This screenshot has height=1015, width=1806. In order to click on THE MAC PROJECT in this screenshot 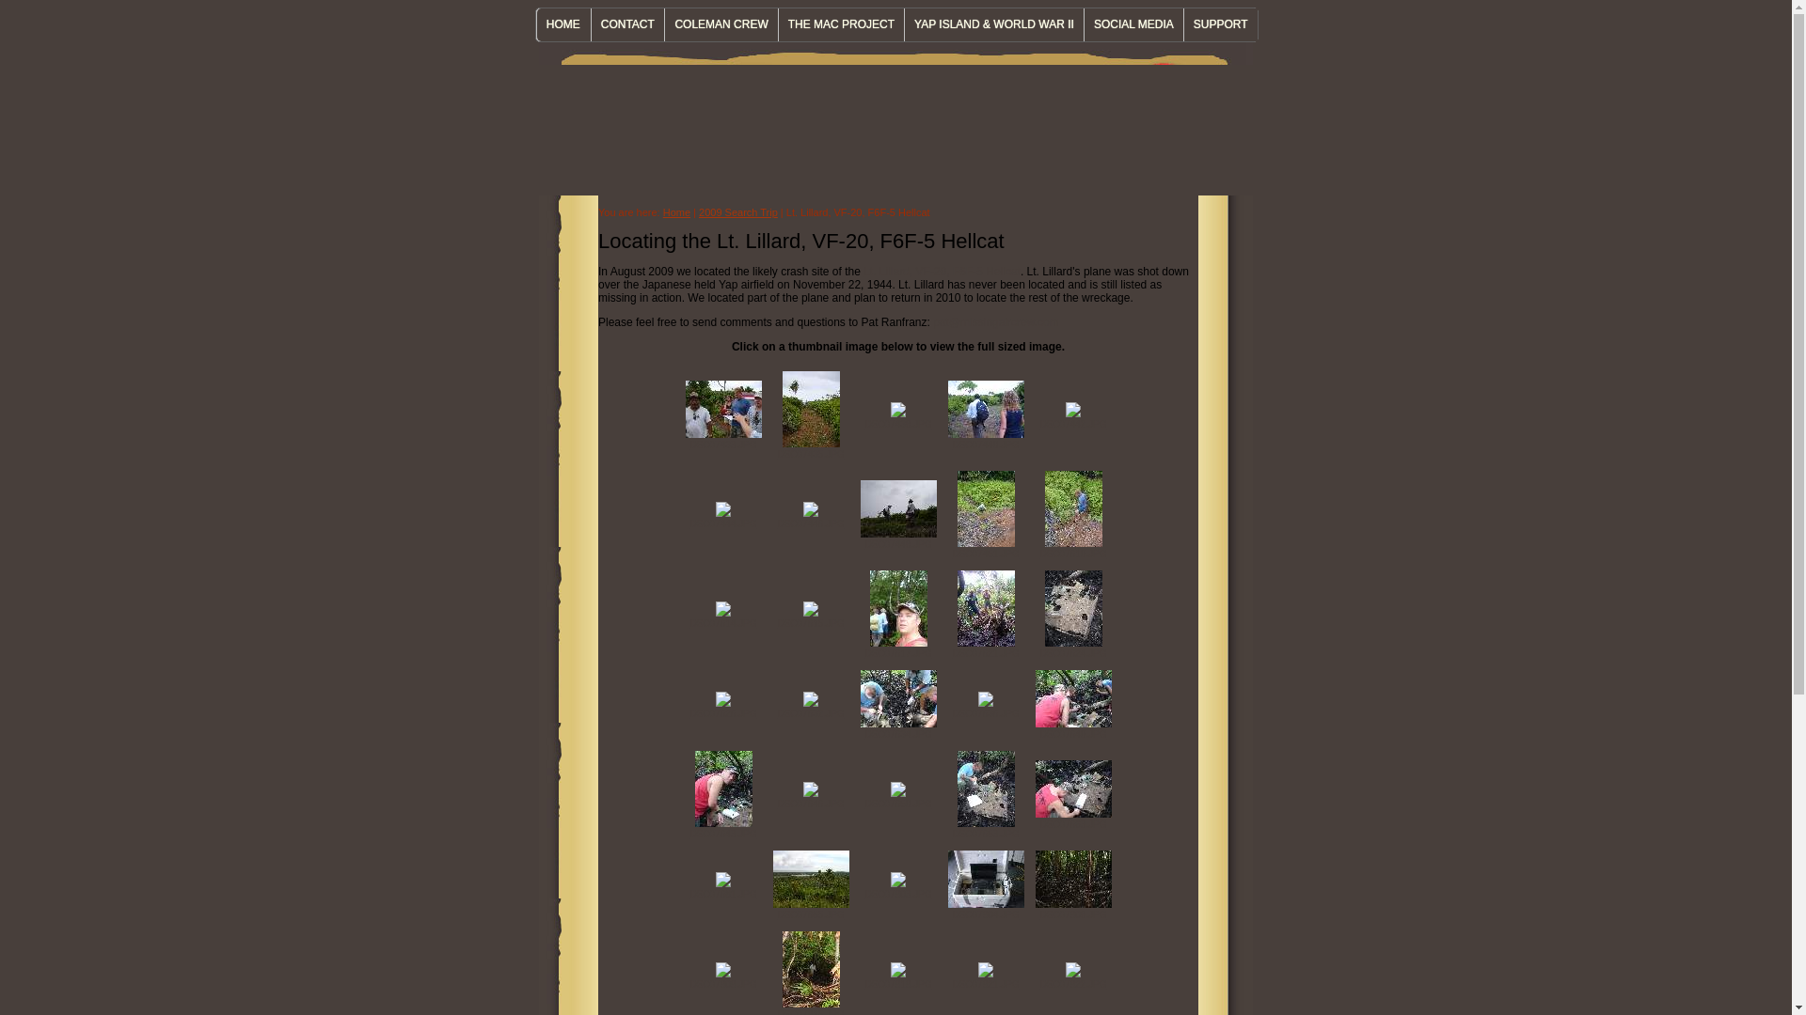, I will do `click(841, 24)`.